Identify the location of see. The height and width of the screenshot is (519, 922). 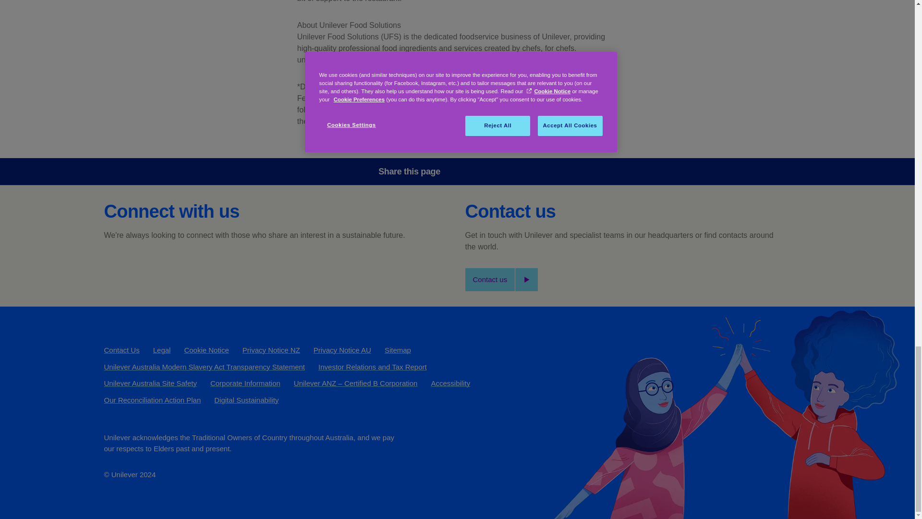
(416, 121).